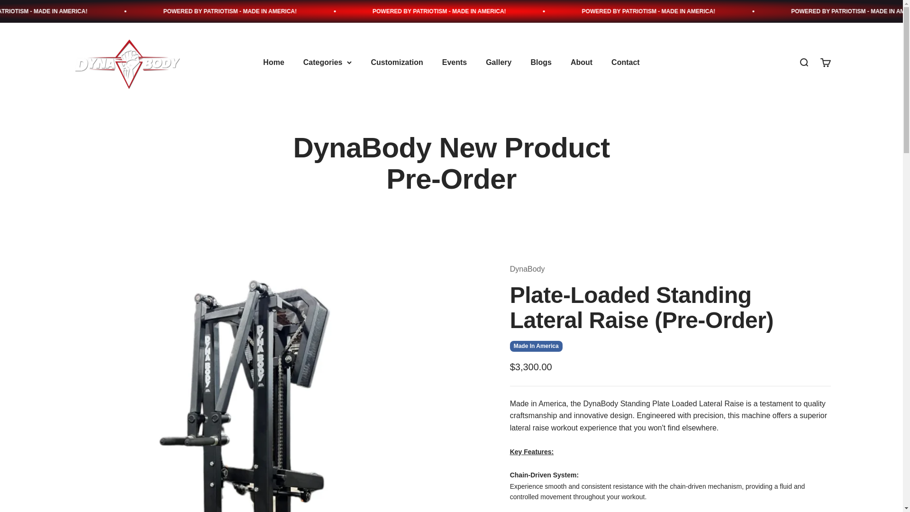 The width and height of the screenshot is (910, 512). I want to click on About, so click(581, 63).